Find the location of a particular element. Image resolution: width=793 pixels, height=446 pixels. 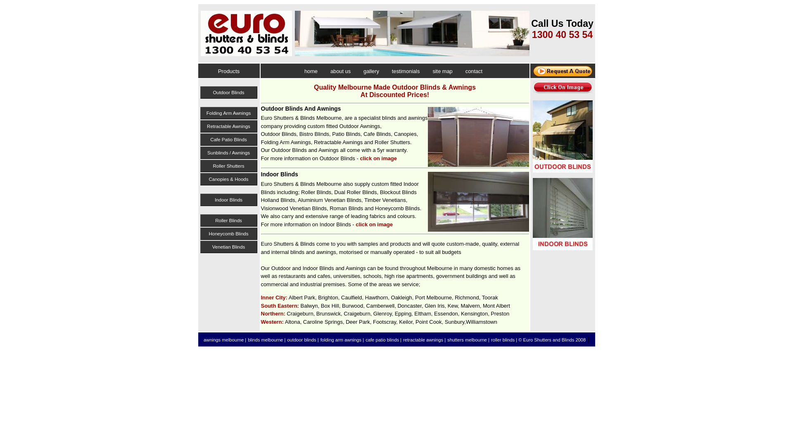

about us is located at coordinates (340, 70).